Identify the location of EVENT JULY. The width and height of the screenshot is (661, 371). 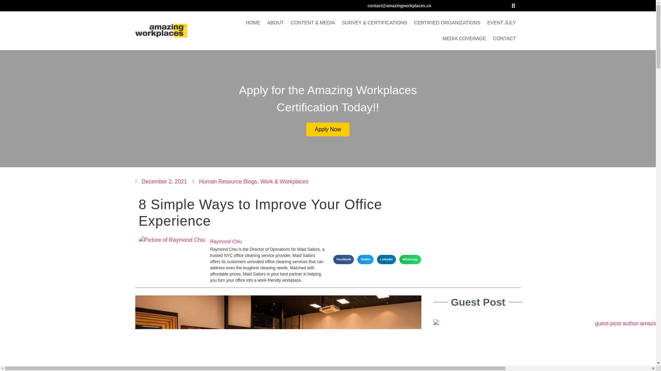
(502, 23).